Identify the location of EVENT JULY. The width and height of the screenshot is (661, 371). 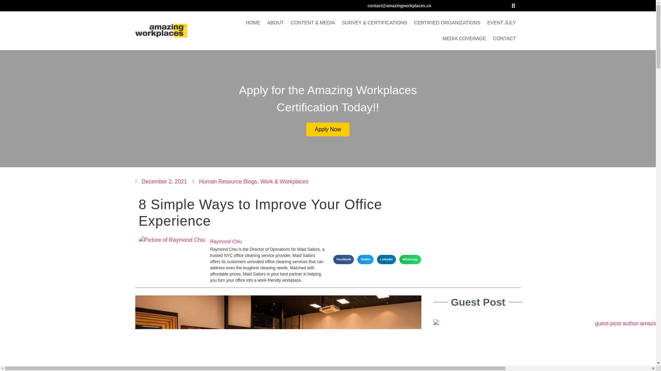
(502, 23).